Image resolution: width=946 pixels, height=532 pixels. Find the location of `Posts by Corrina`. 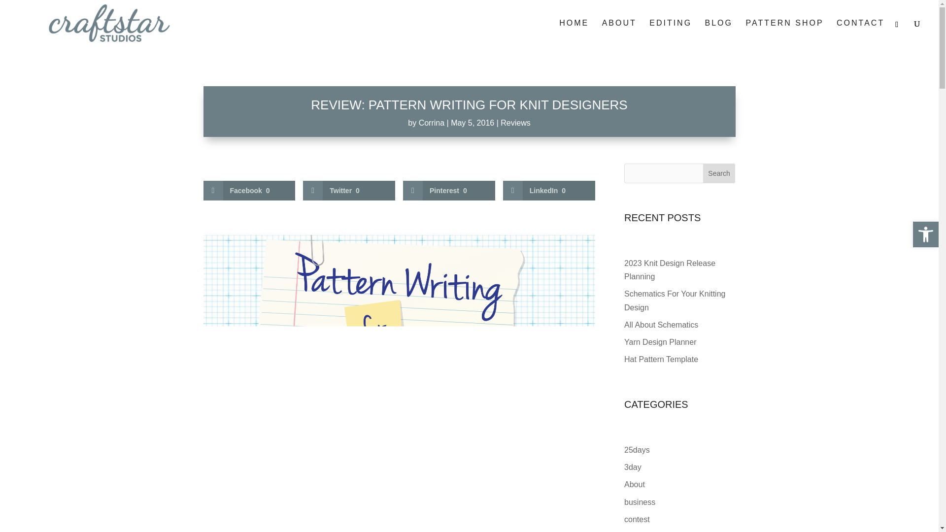

Posts by Corrina is located at coordinates (432, 123).